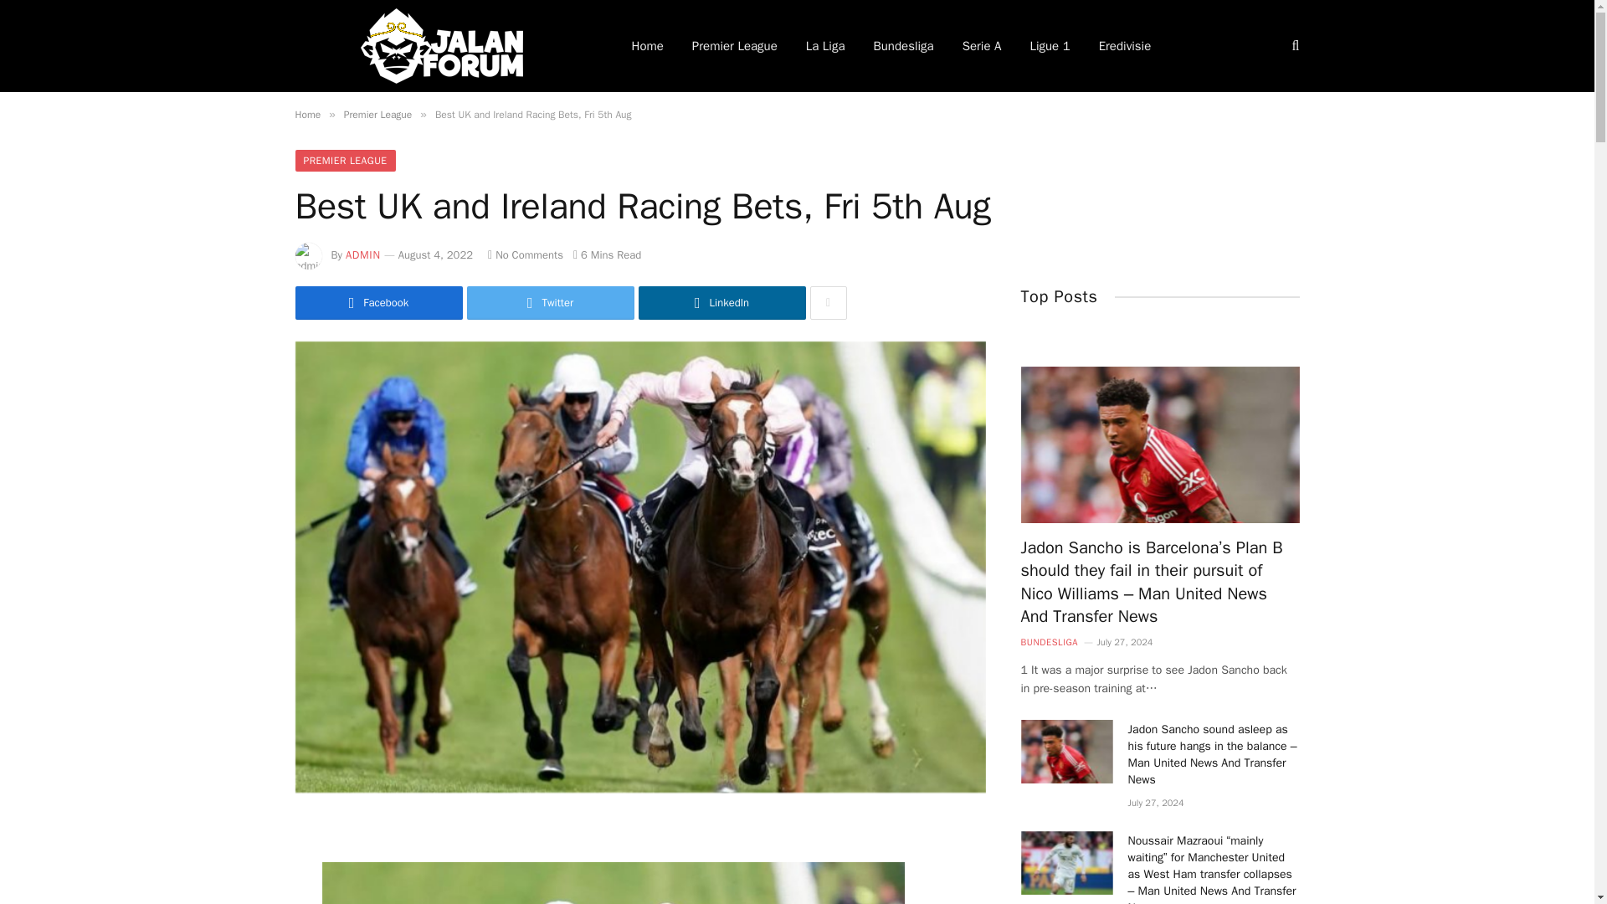 This screenshot has height=904, width=1607. I want to click on PREMIER LEAGUE, so click(345, 161).